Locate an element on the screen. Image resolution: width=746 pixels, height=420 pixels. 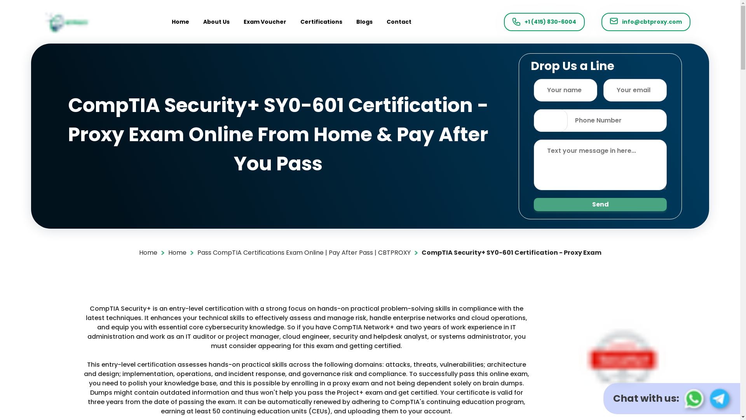
Contact is located at coordinates (399, 22).